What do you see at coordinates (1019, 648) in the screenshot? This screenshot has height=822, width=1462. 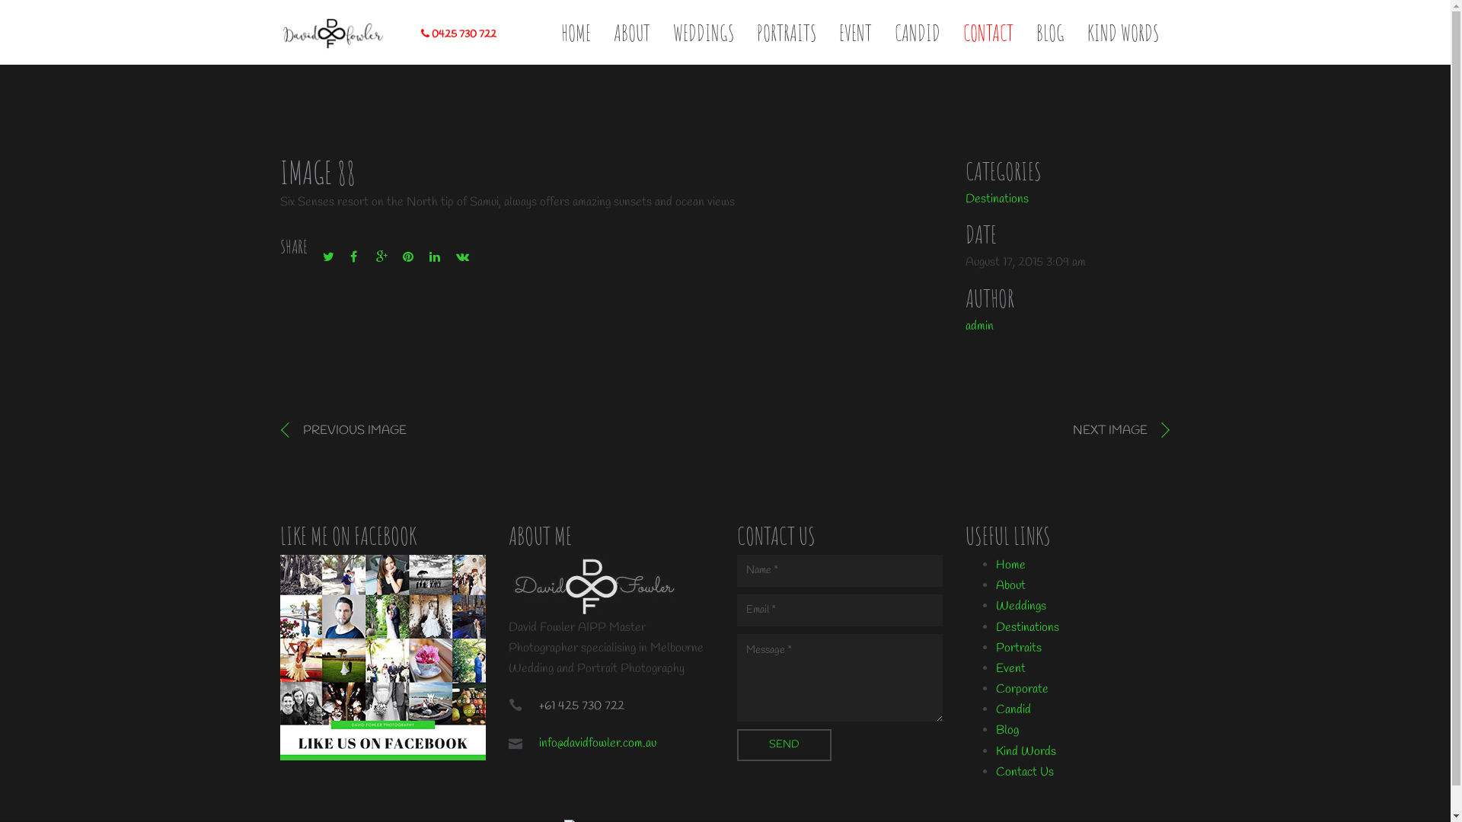 I see `Portraits` at bounding box center [1019, 648].